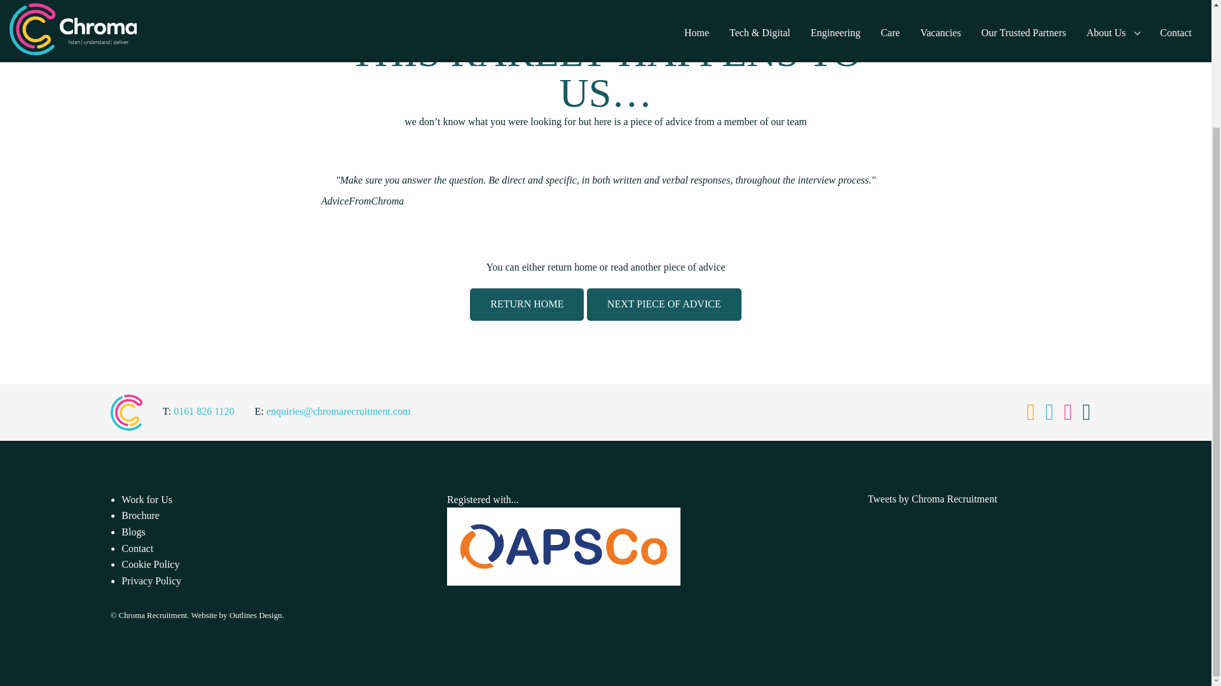  I want to click on Contact, so click(137, 548).